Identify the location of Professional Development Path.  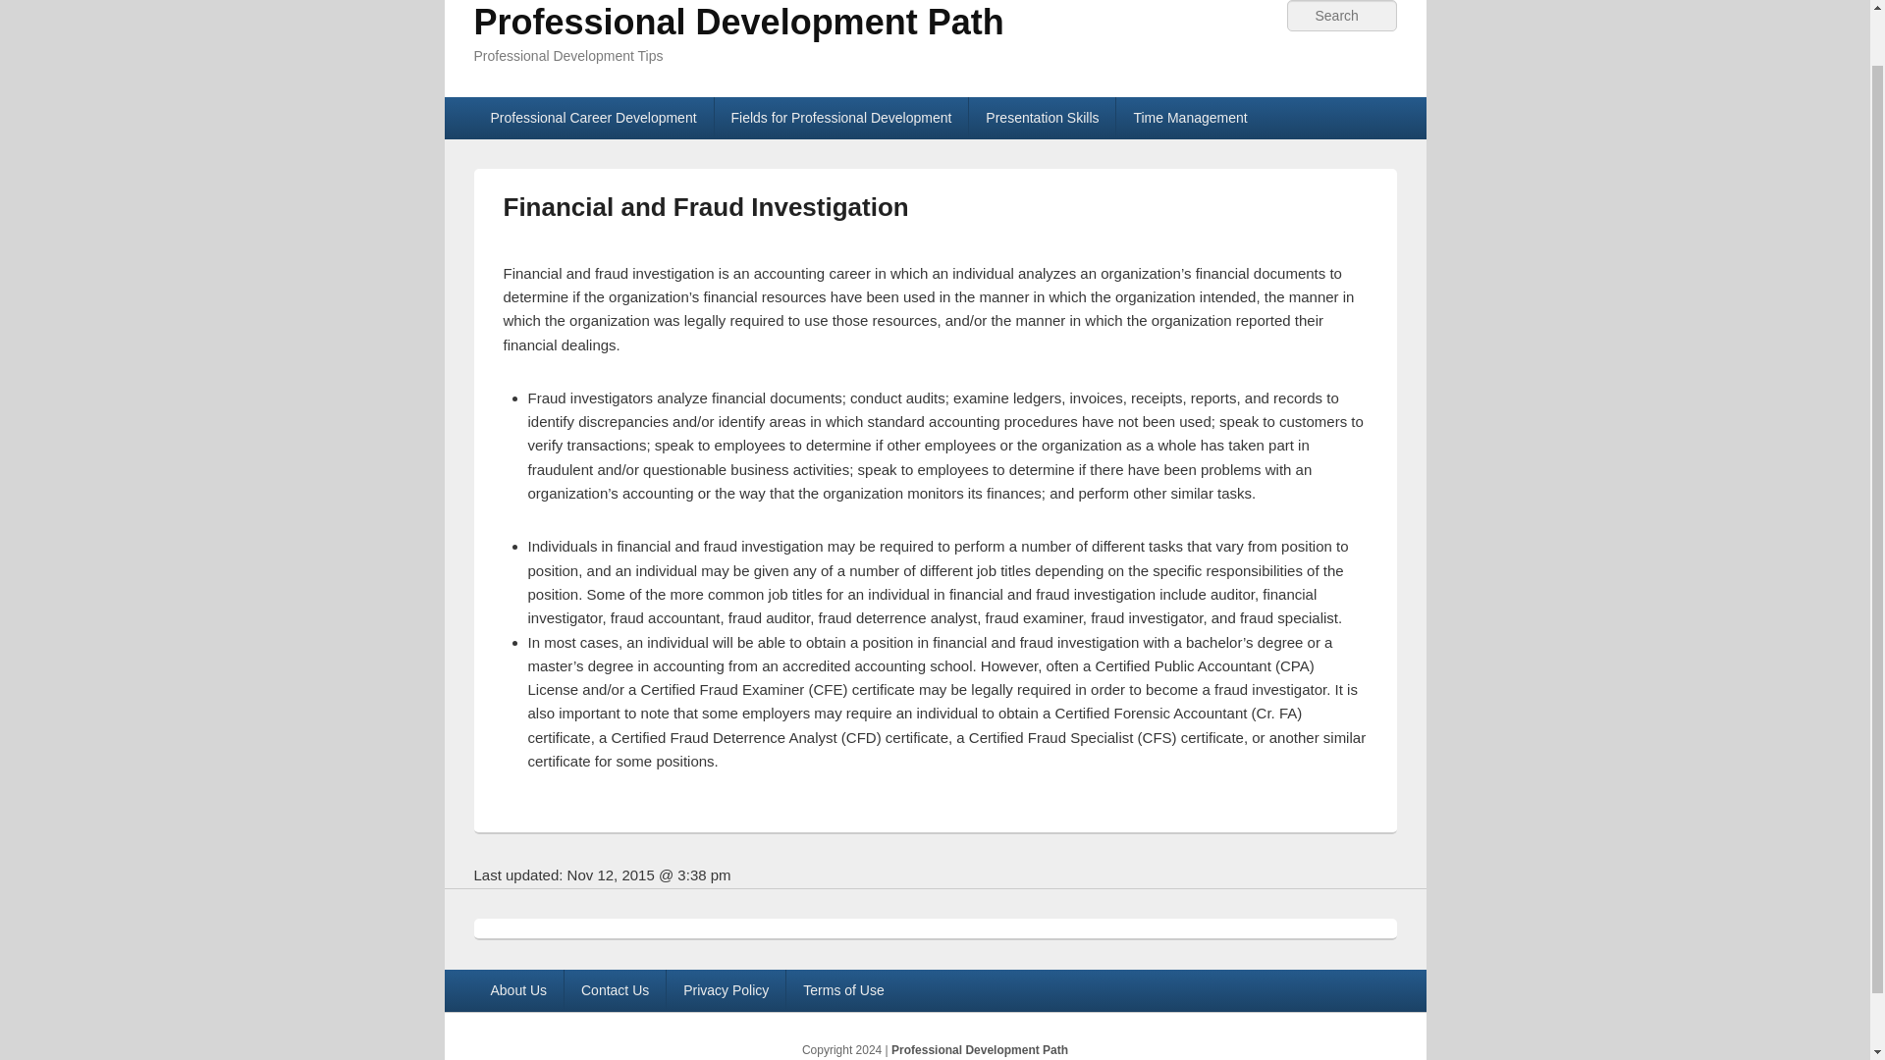
(980, 1049).